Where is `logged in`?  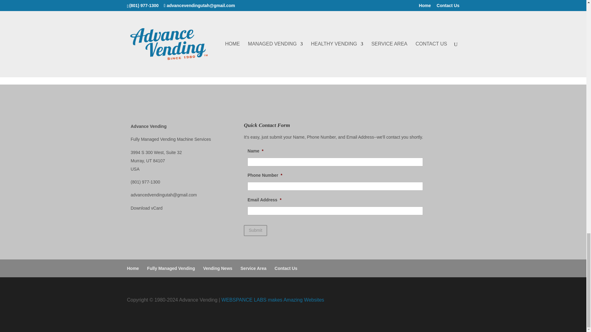
logged in is located at coordinates (165, 47).